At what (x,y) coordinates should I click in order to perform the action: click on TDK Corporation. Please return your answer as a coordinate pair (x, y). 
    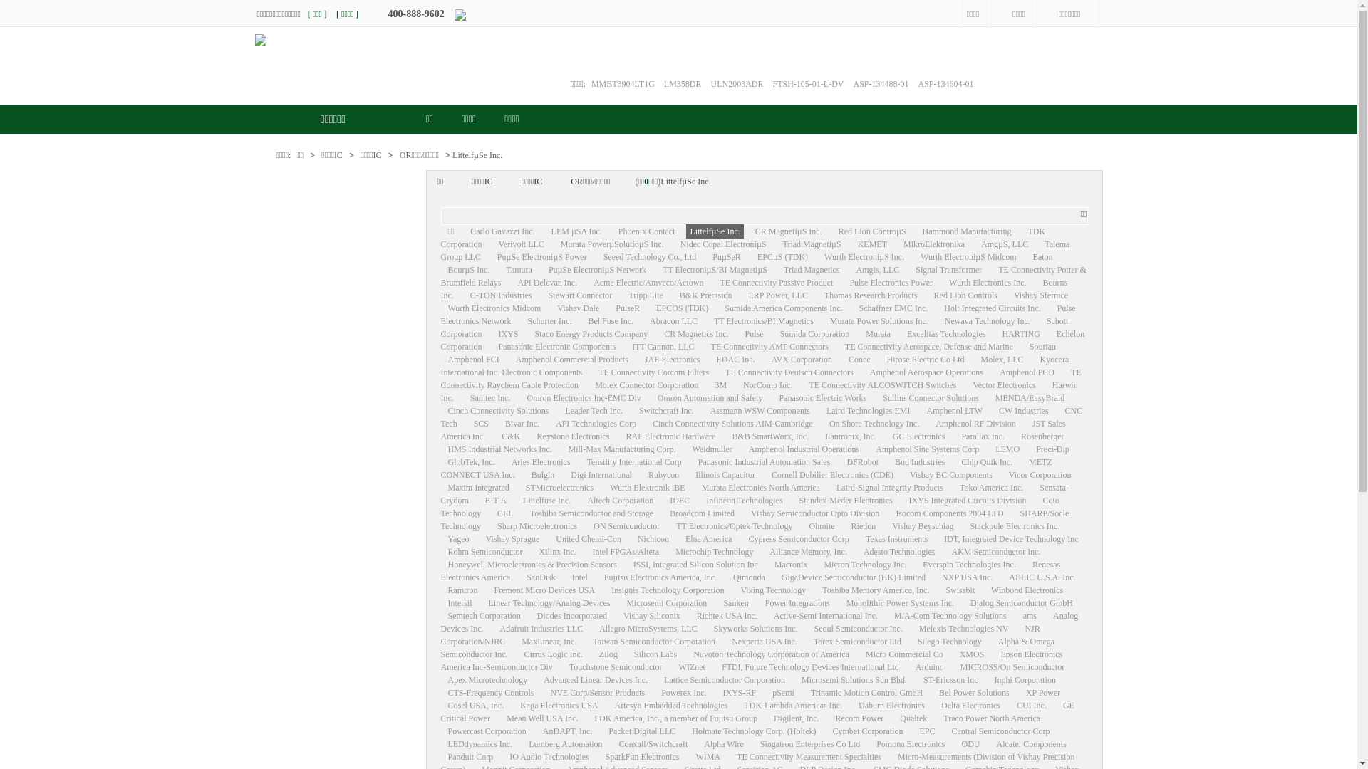
    Looking at the image, I should click on (742, 238).